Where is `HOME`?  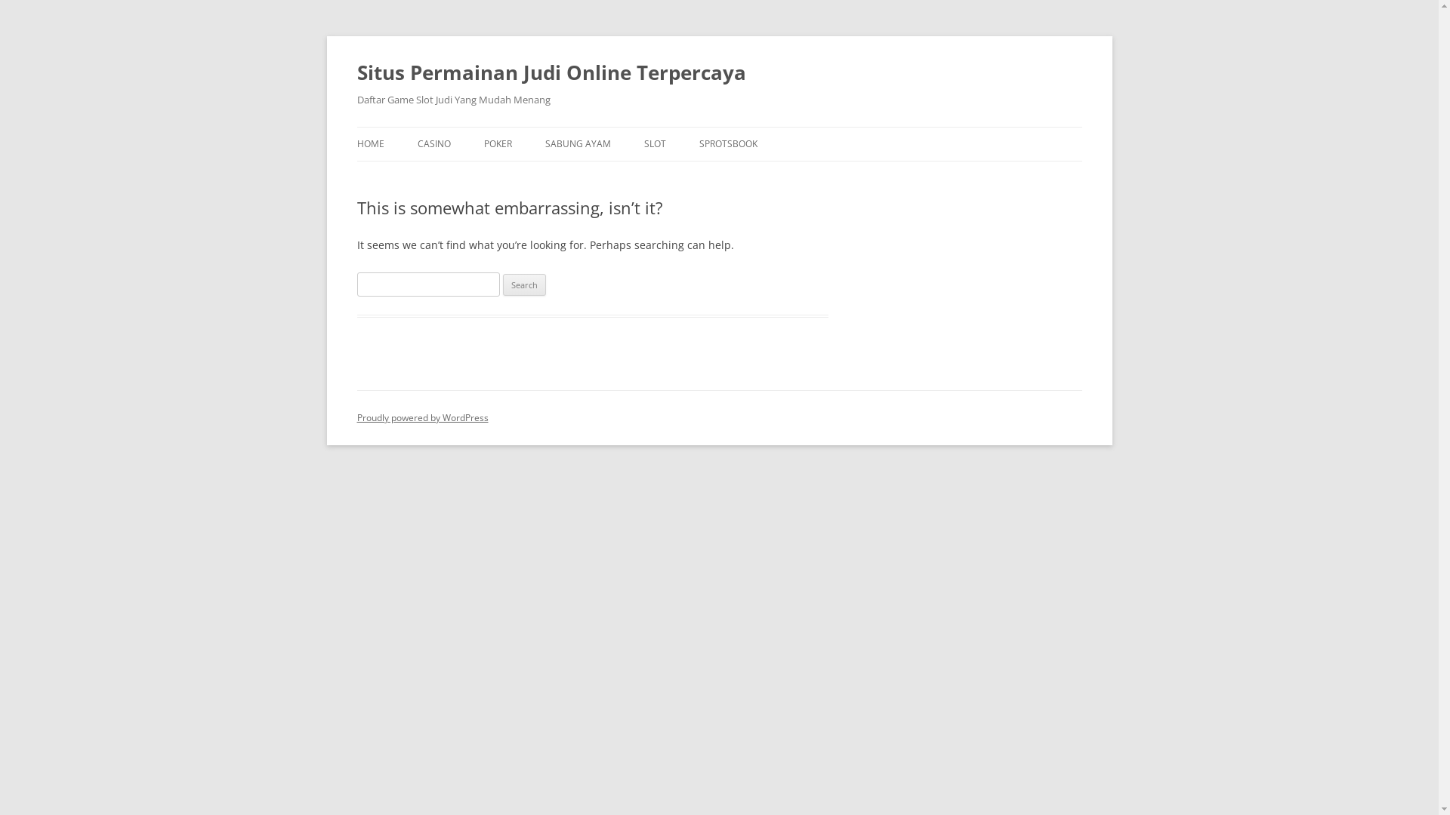
HOME is located at coordinates (370, 144).